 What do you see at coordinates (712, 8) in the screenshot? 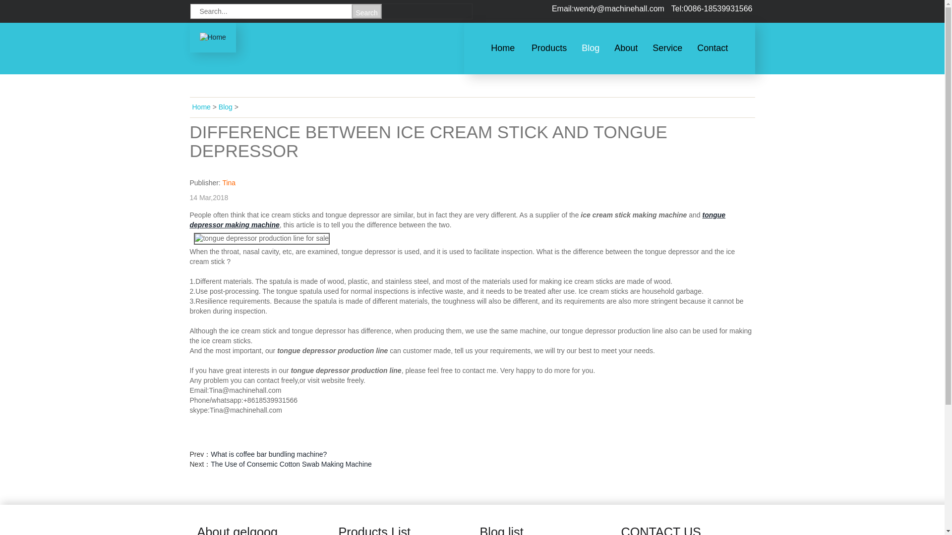
I see `Tel` at bounding box center [712, 8].